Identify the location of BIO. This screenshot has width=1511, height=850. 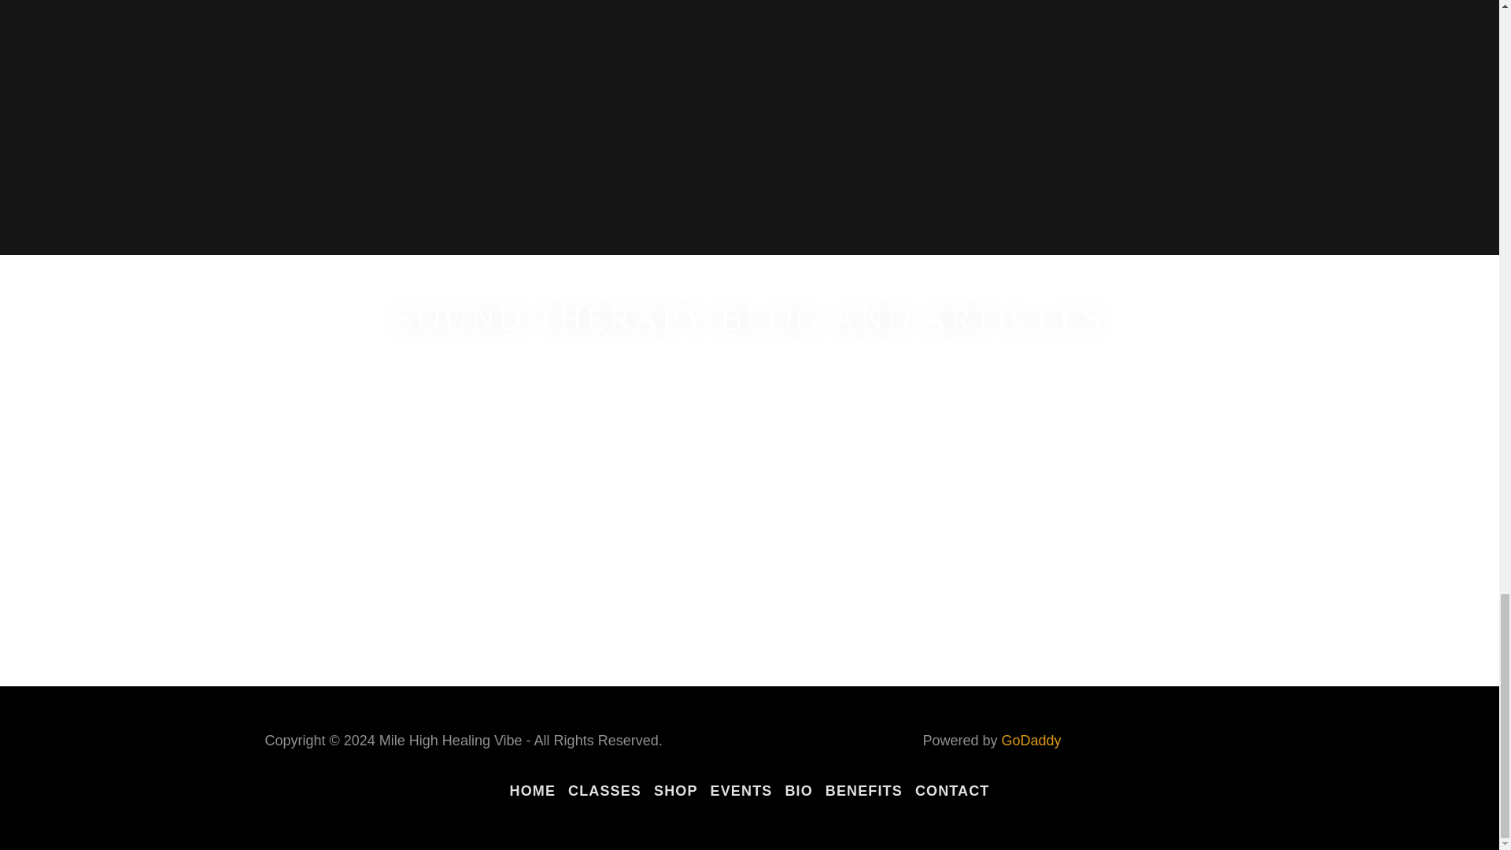
(798, 791).